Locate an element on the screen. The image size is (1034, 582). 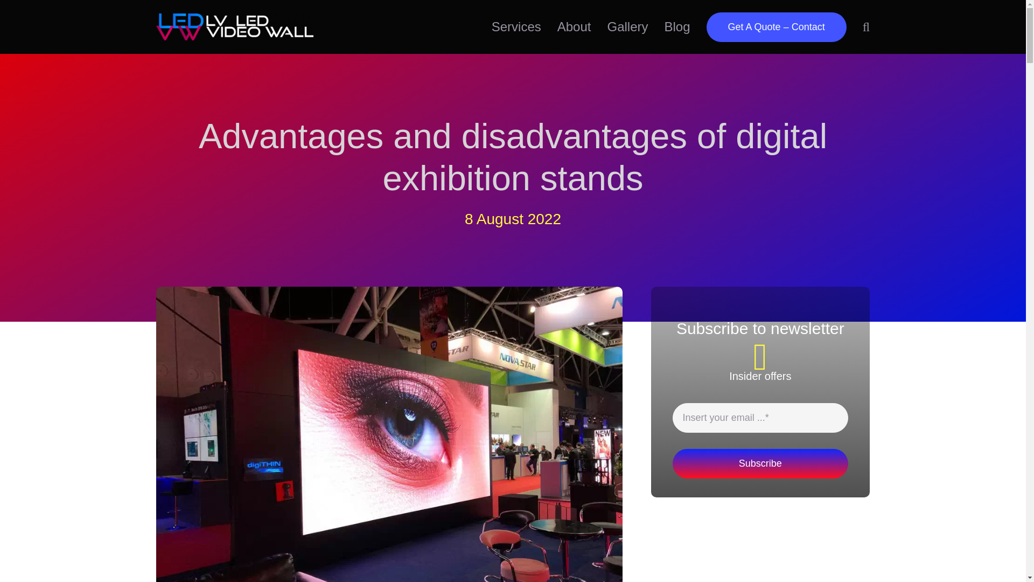
Subscribe is located at coordinates (760, 463).